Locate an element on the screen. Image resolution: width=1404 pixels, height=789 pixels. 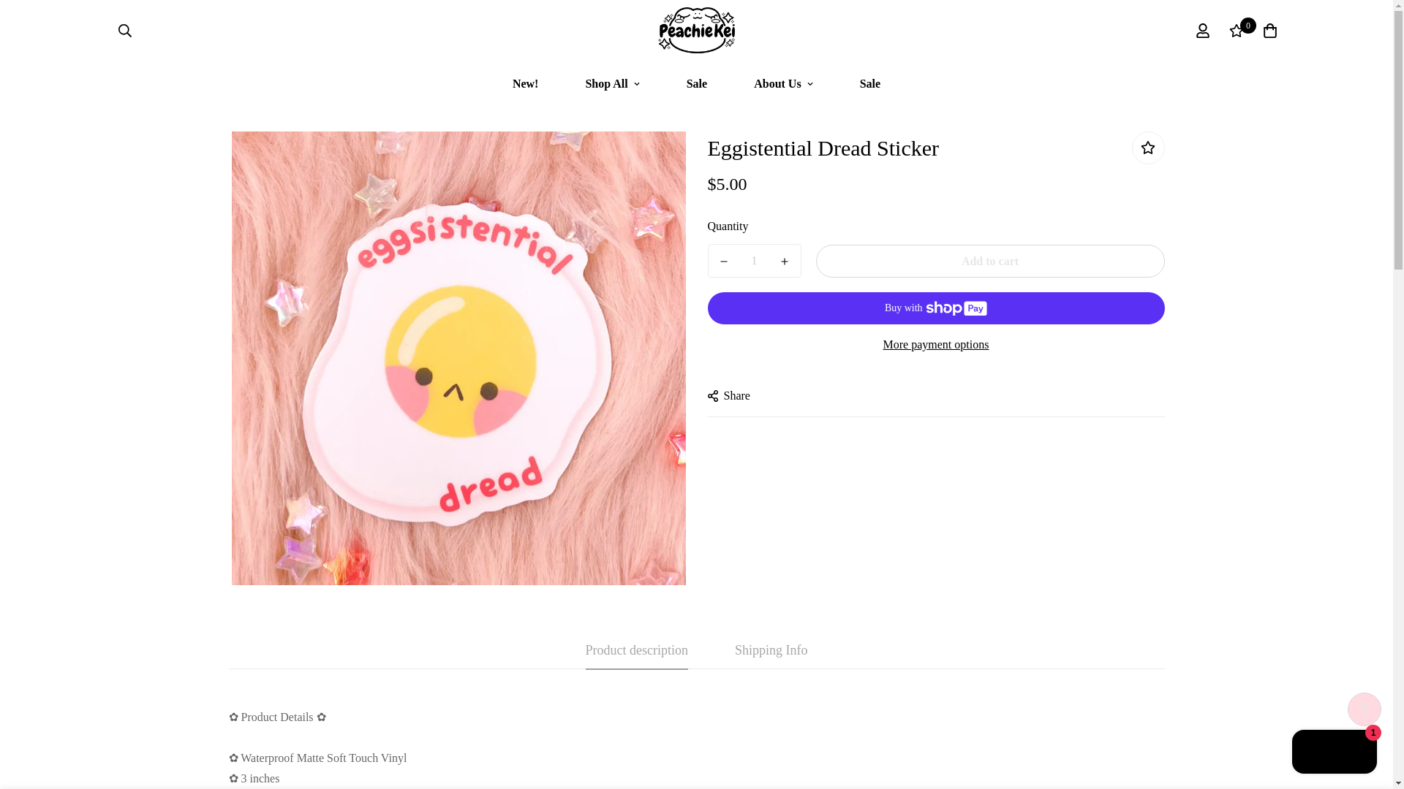
1 is located at coordinates (755, 260).